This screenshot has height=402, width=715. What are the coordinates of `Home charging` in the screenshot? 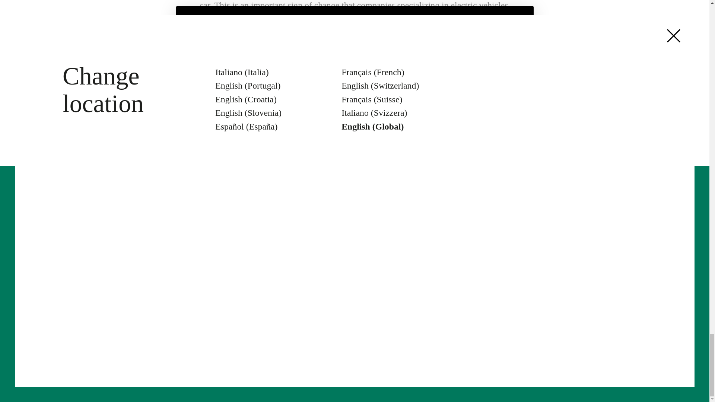 It's located at (290, 239).